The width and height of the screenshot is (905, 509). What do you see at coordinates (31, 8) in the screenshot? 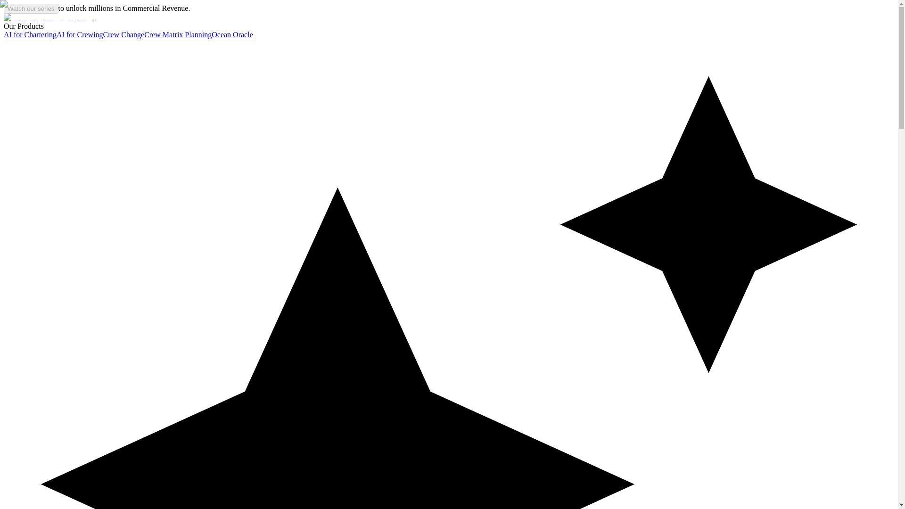
I see `Watch our series` at bounding box center [31, 8].